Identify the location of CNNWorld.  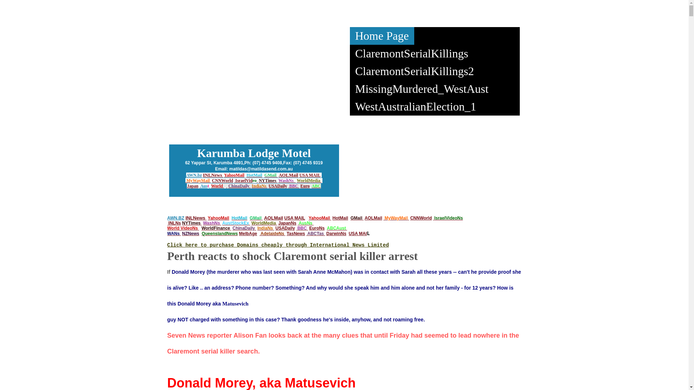
(421, 218).